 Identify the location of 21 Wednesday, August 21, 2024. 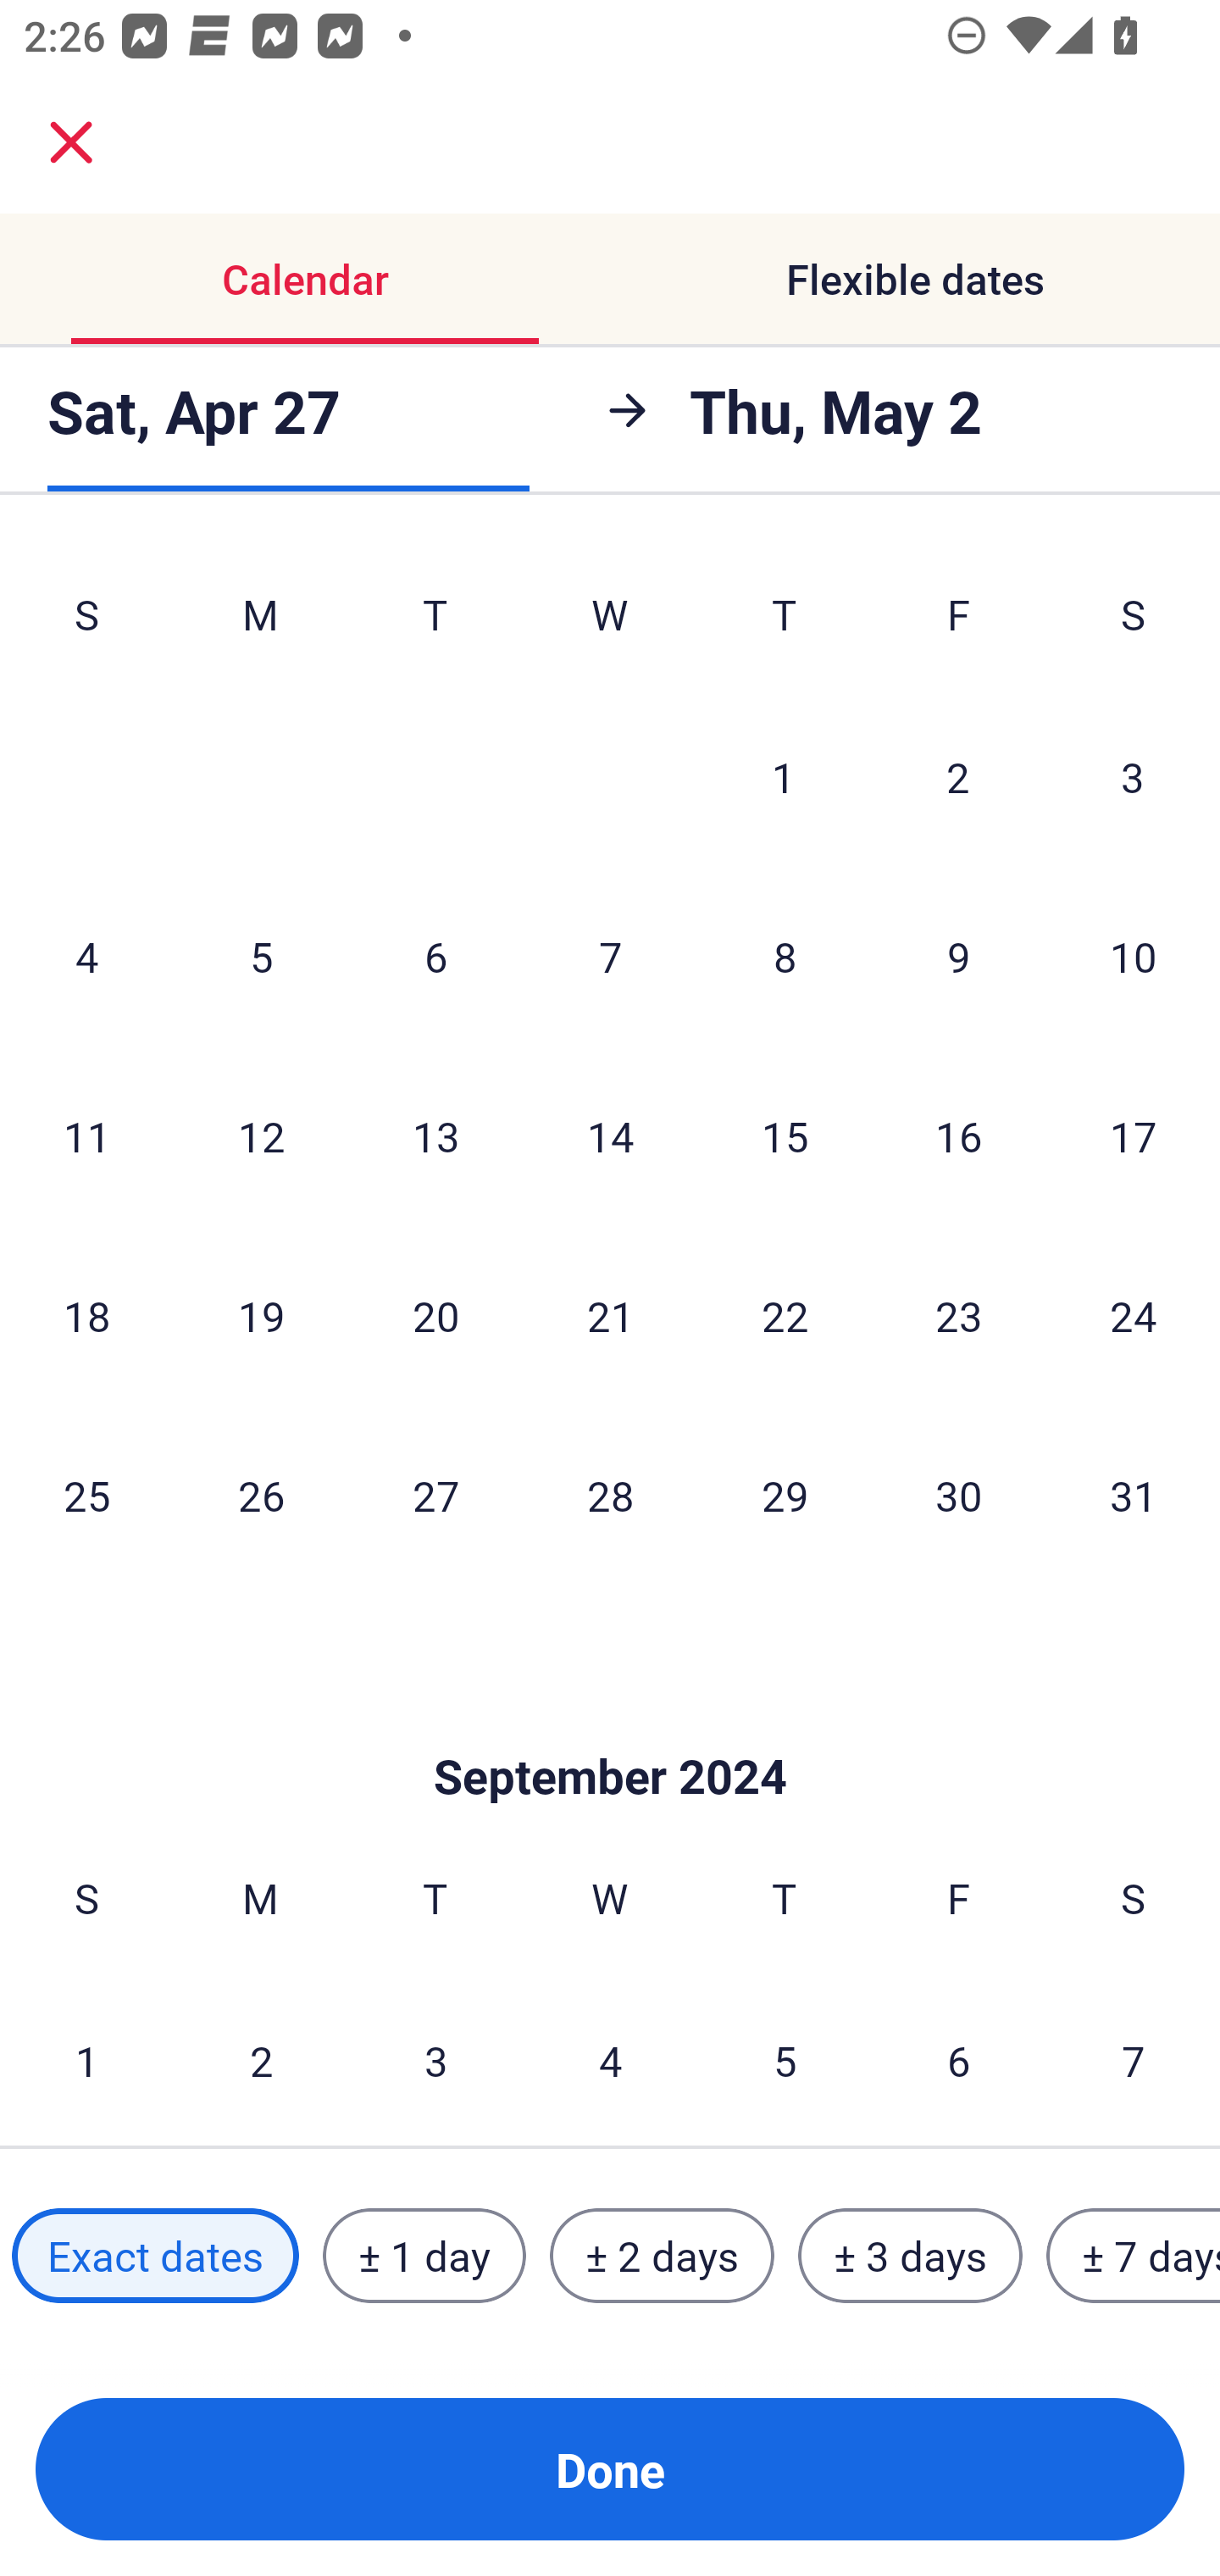
(610, 1315).